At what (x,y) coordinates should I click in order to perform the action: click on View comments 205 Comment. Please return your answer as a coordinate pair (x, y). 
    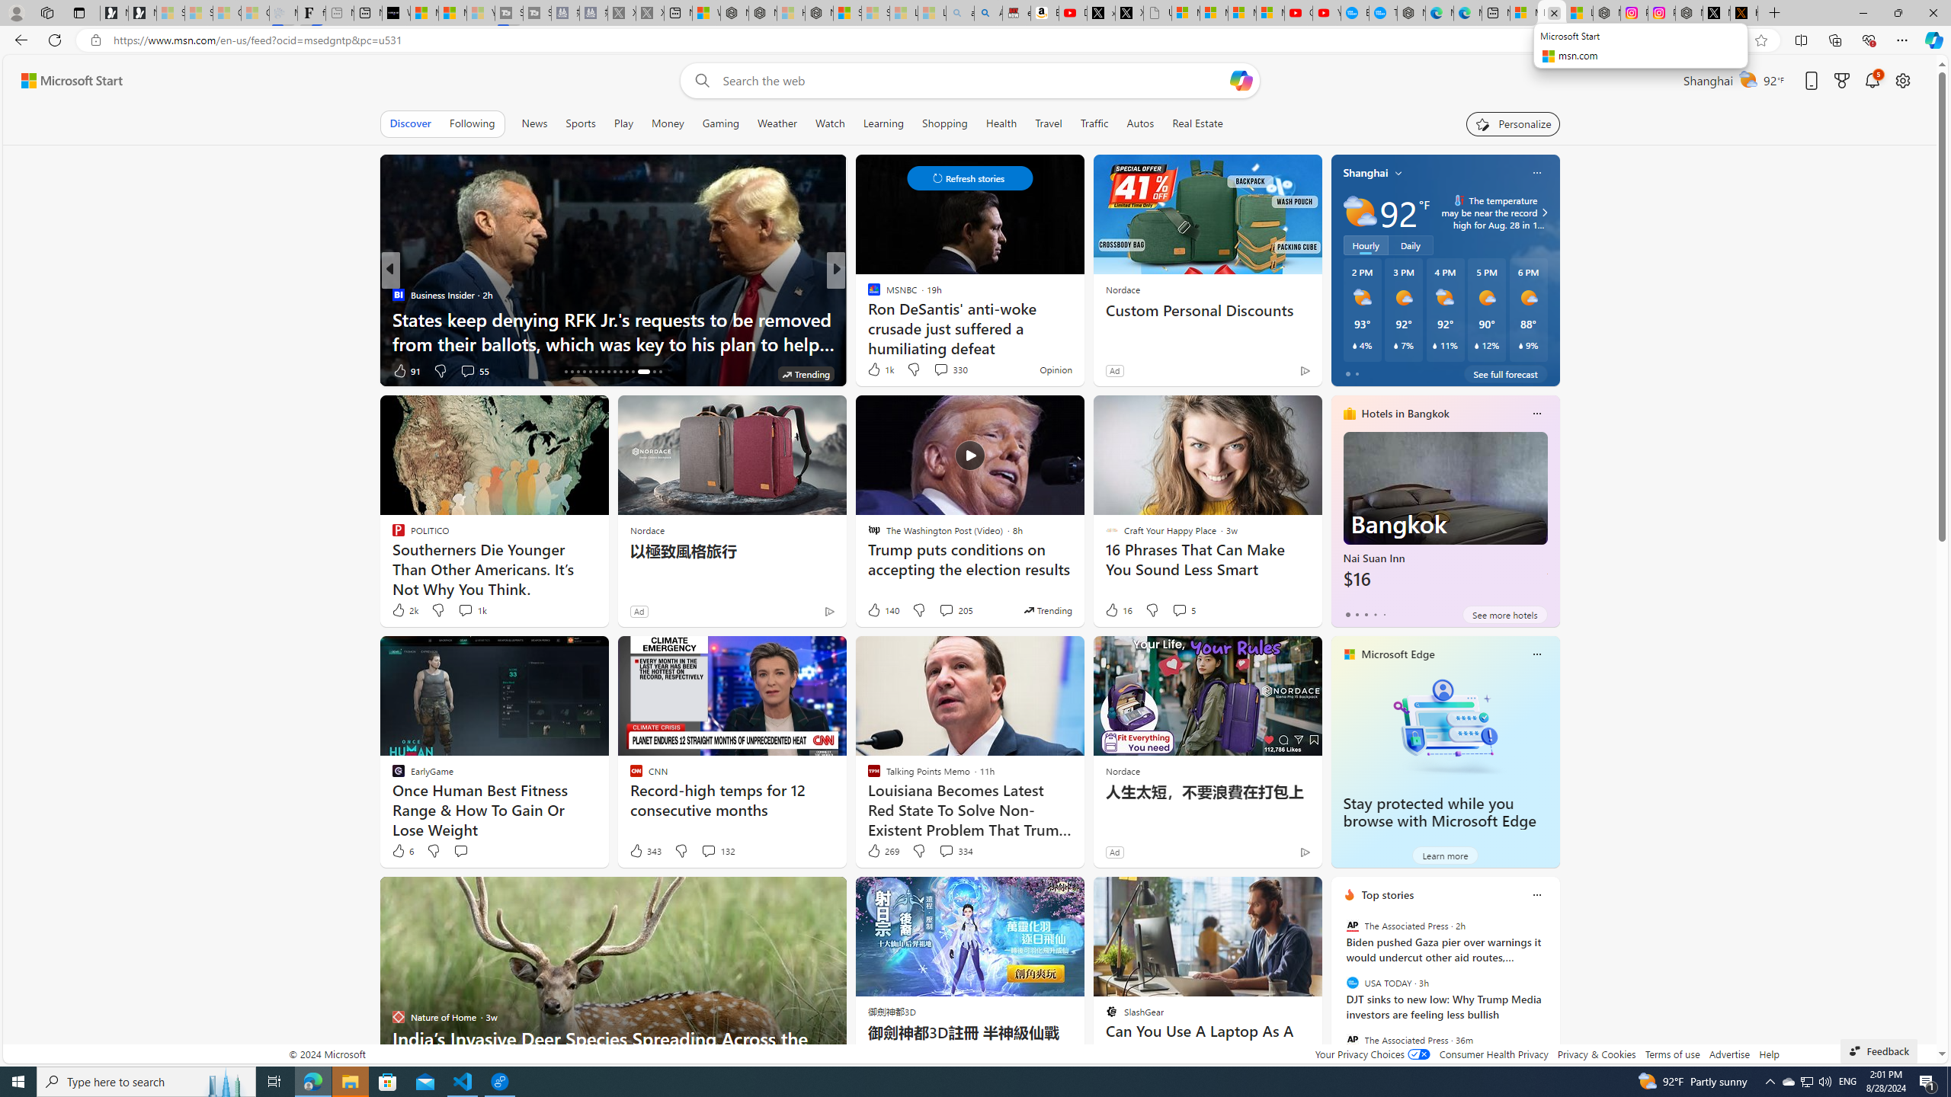
    Looking at the image, I should click on (946, 609).